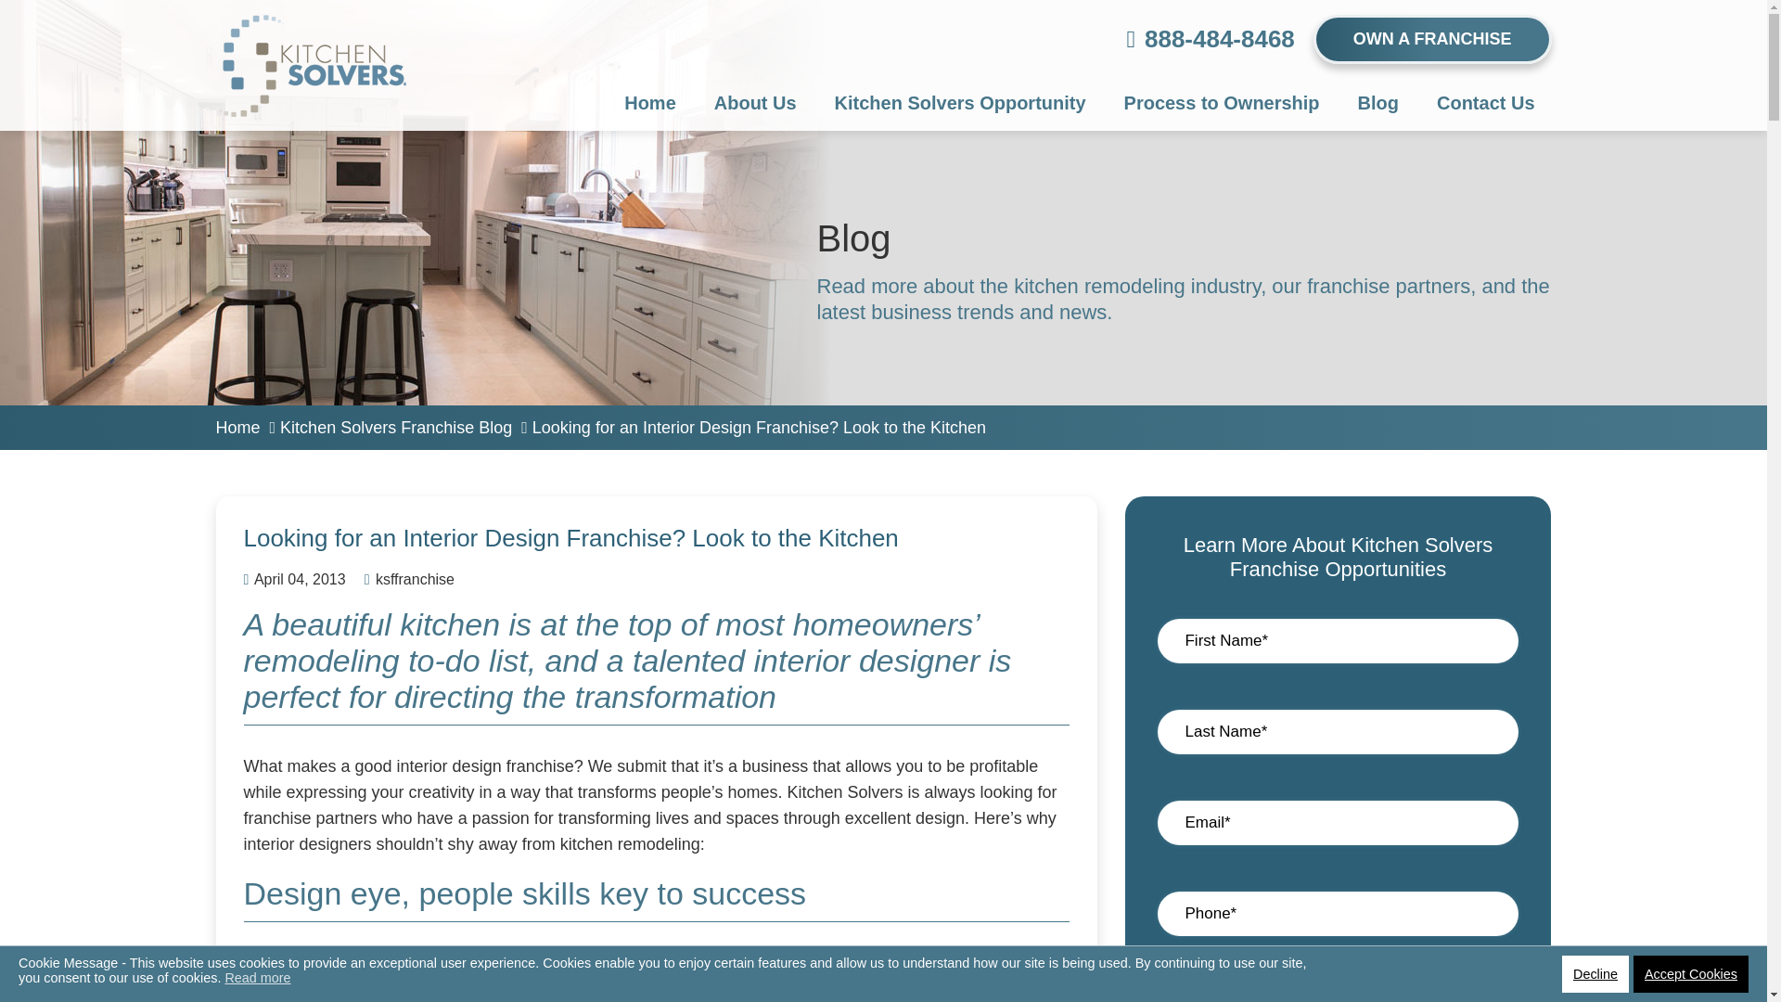  Describe the element at coordinates (237, 427) in the screenshot. I see `Home` at that location.